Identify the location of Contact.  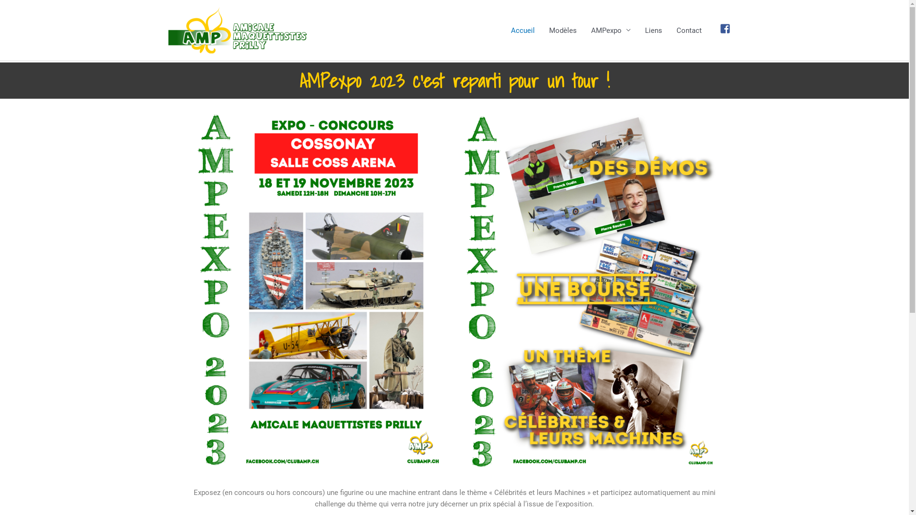
(689, 31).